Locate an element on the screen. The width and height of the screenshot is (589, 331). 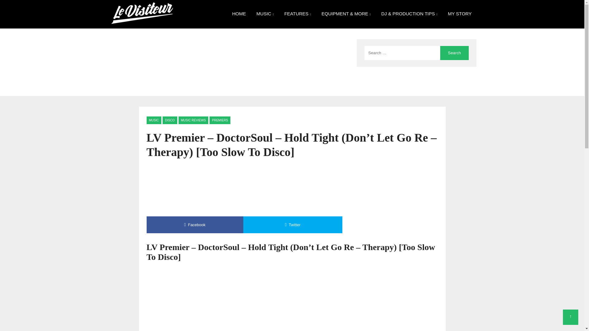
MUSIC is located at coordinates (154, 120).